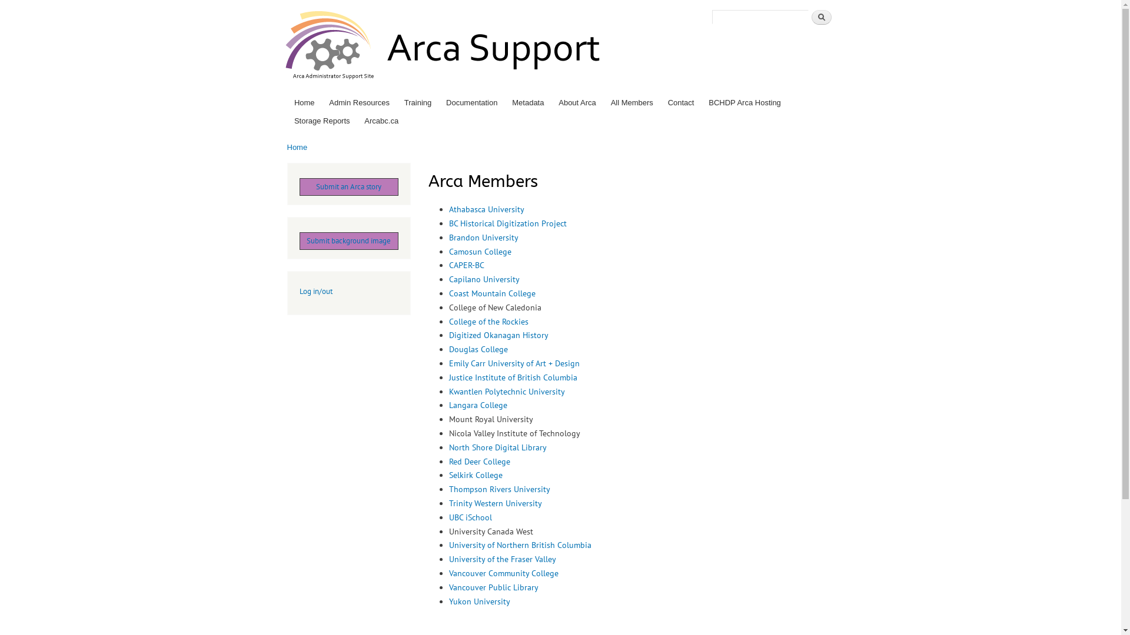 The image size is (1130, 635). I want to click on Vancouver Community College, so click(503, 573).